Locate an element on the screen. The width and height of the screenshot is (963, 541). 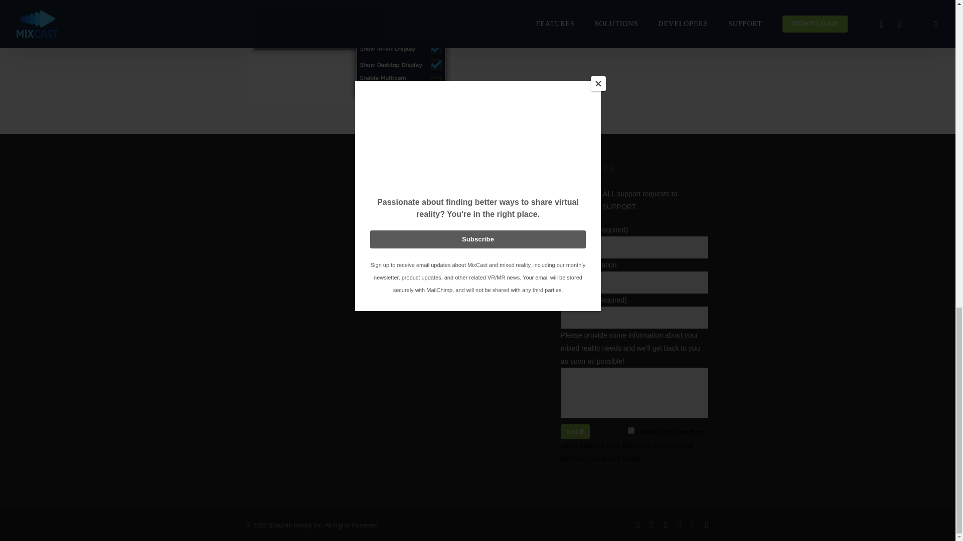
youtube is located at coordinates (679, 524).